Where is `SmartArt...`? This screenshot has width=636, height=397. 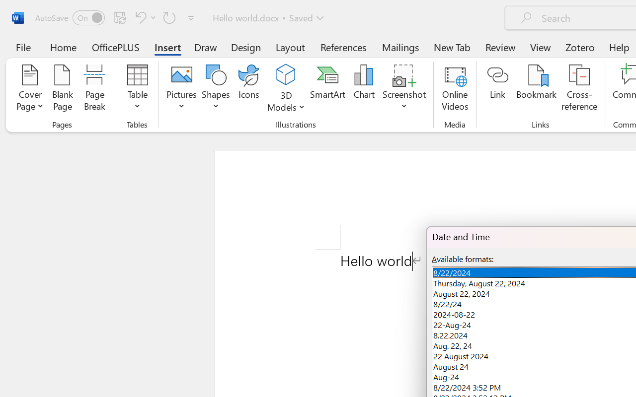 SmartArt... is located at coordinates (327, 89).